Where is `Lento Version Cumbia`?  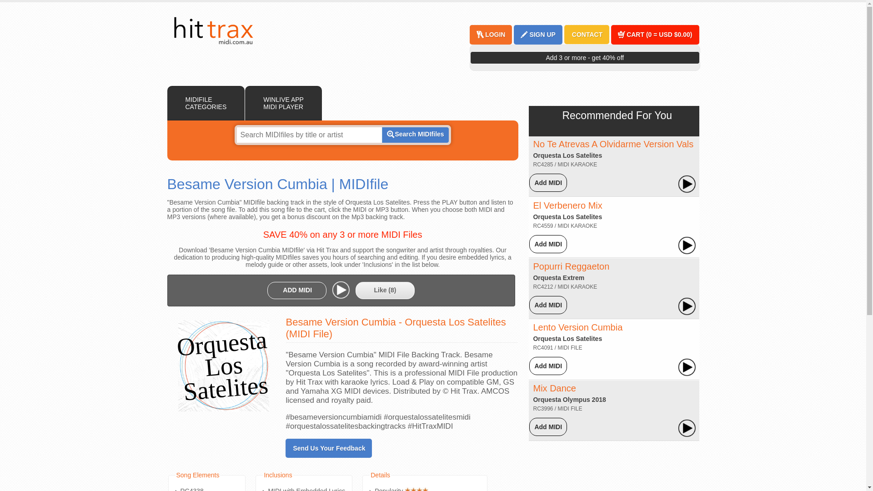 Lento Version Cumbia is located at coordinates (577, 327).